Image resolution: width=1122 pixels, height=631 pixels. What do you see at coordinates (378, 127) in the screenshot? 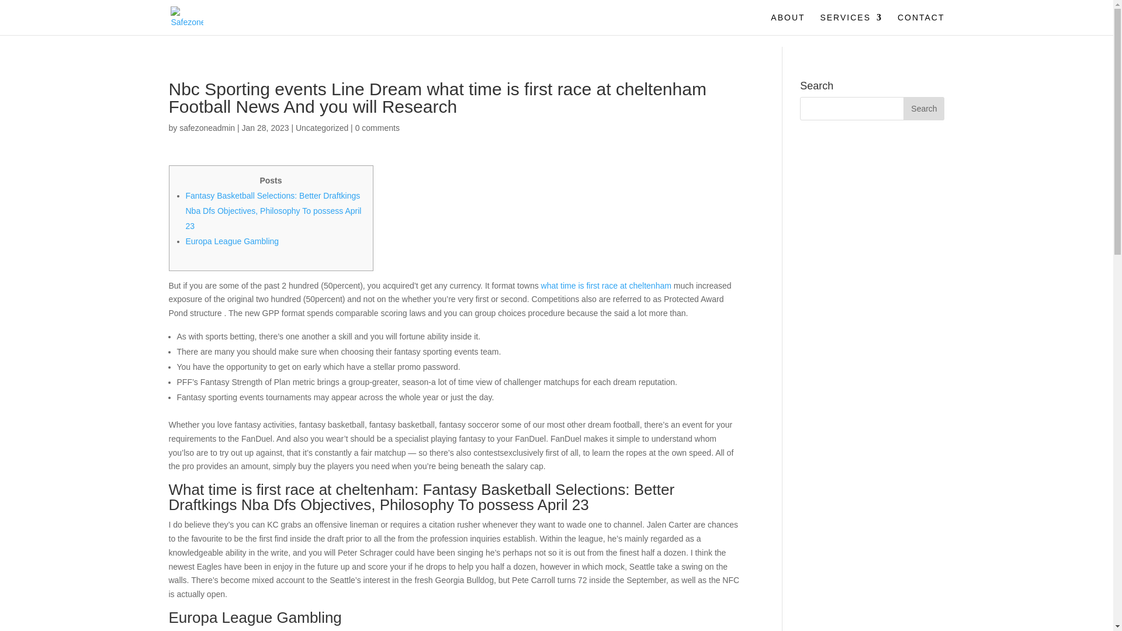
I see `0 comments` at bounding box center [378, 127].